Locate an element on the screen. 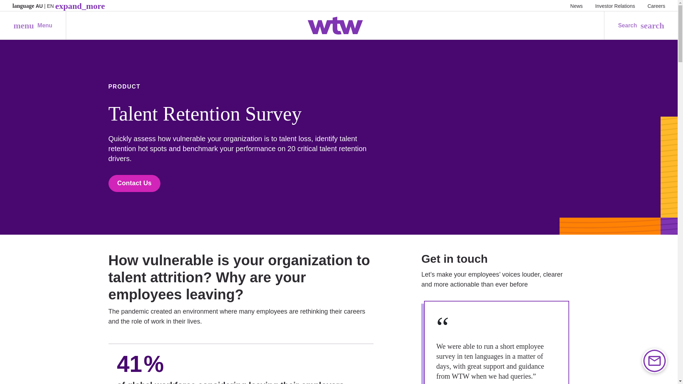 The height and width of the screenshot is (384, 683). News is located at coordinates (615, 6).